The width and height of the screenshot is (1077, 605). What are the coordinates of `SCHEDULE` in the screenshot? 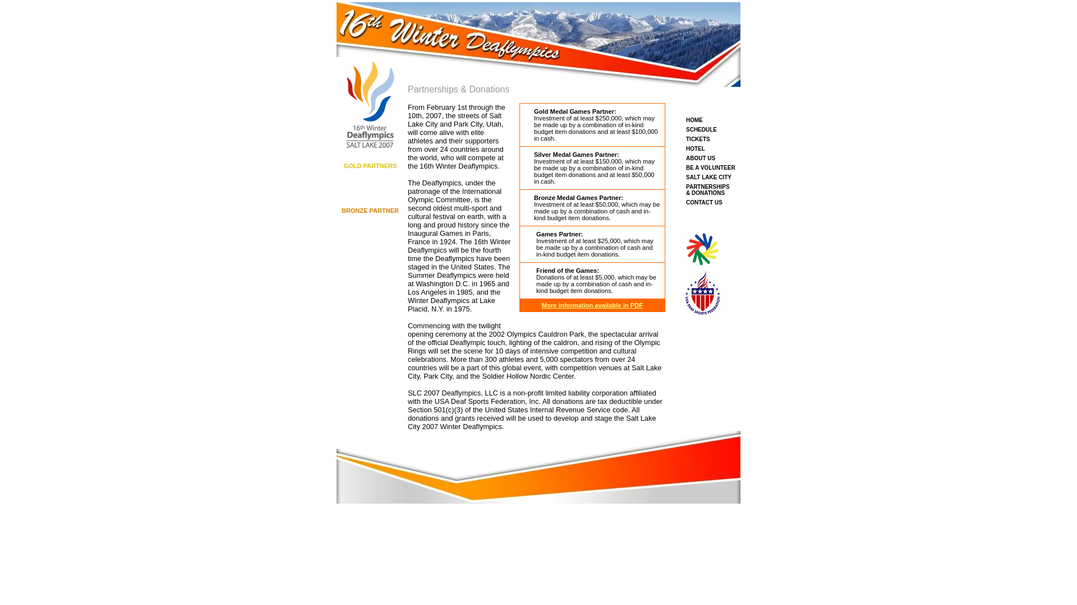 It's located at (701, 130).